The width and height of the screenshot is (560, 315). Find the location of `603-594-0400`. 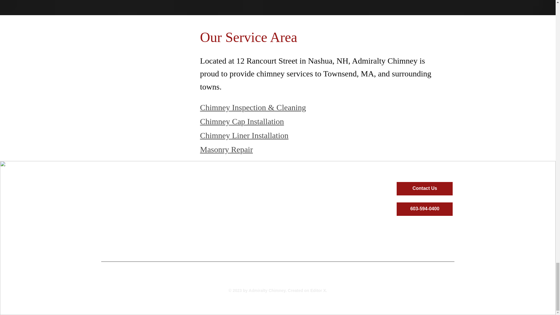

603-594-0400 is located at coordinates (424, 209).